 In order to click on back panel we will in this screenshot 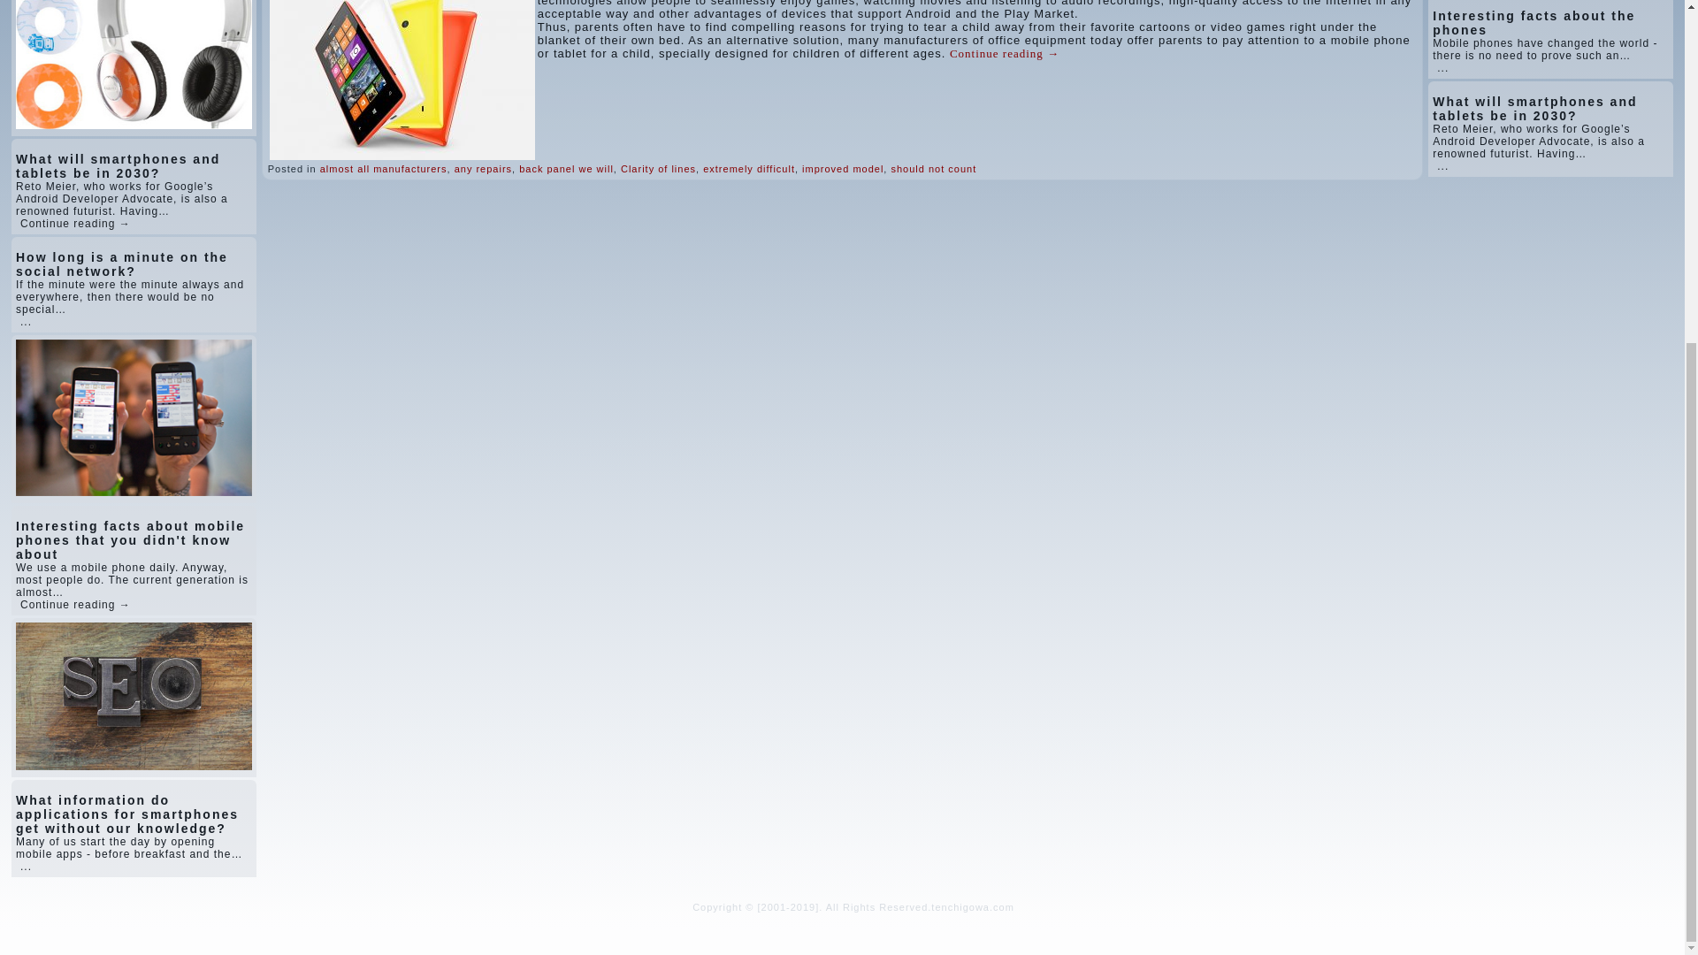, I will do `click(566, 168)`.